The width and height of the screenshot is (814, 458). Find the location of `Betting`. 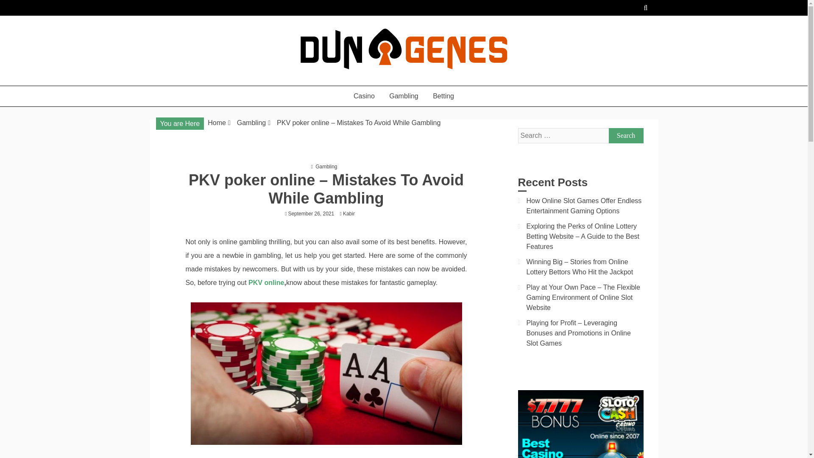

Betting is located at coordinates (443, 96).